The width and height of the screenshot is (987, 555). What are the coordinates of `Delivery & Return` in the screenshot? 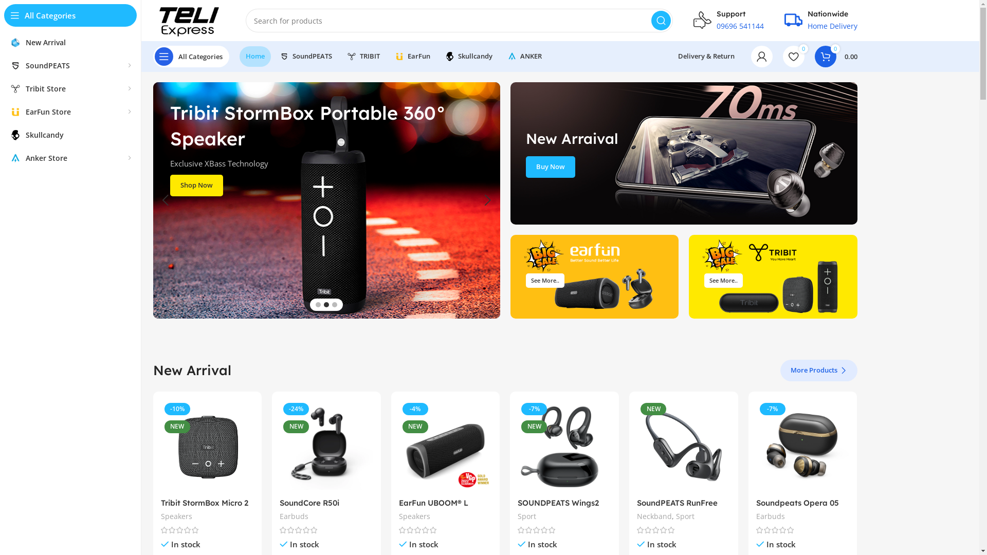 It's located at (706, 57).